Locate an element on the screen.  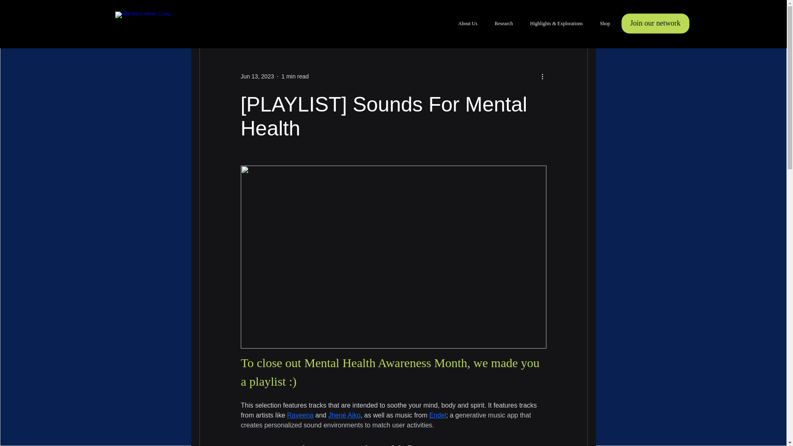
About Us is located at coordinates (468, 24).